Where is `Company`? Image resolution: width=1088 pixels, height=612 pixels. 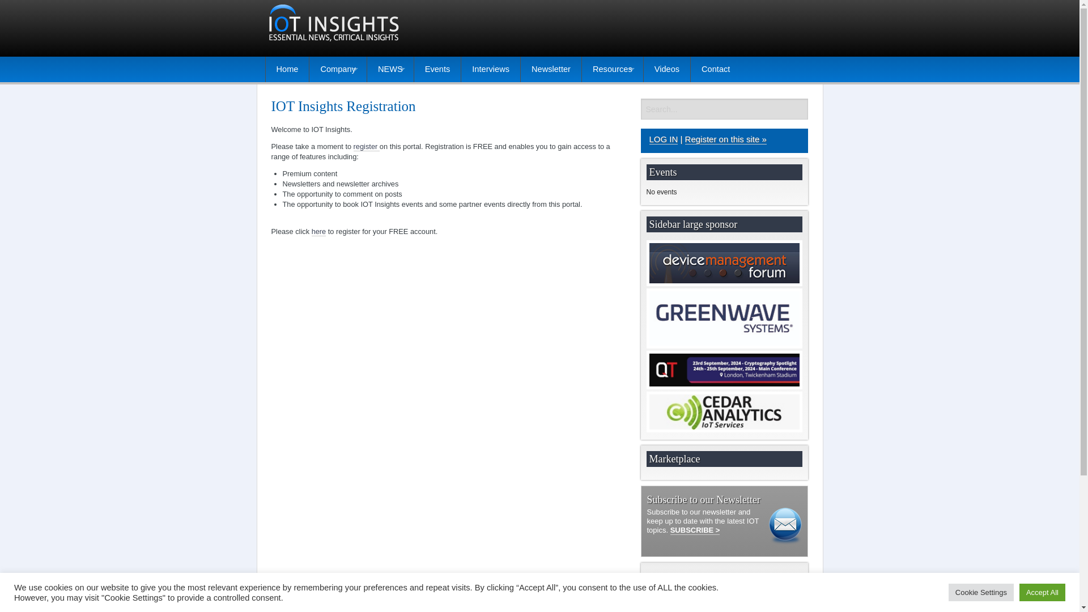 Company is located at coordinates (337, 69).